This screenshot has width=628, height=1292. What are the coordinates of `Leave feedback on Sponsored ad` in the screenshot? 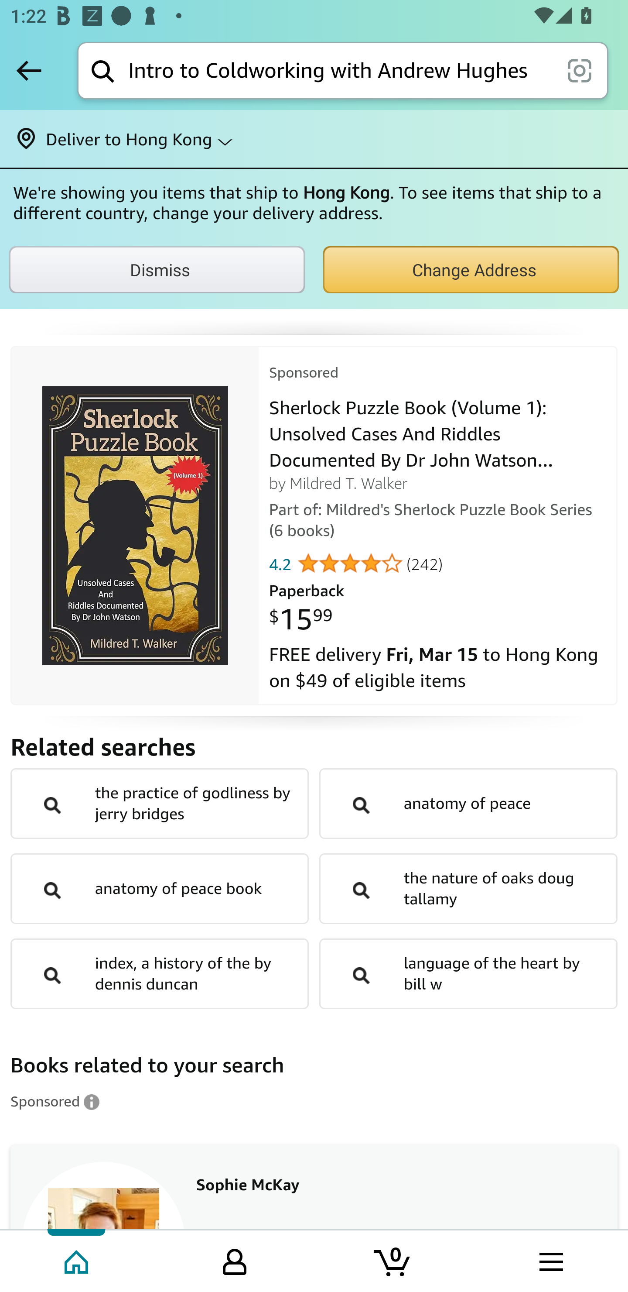 It's located at (55, 1101).